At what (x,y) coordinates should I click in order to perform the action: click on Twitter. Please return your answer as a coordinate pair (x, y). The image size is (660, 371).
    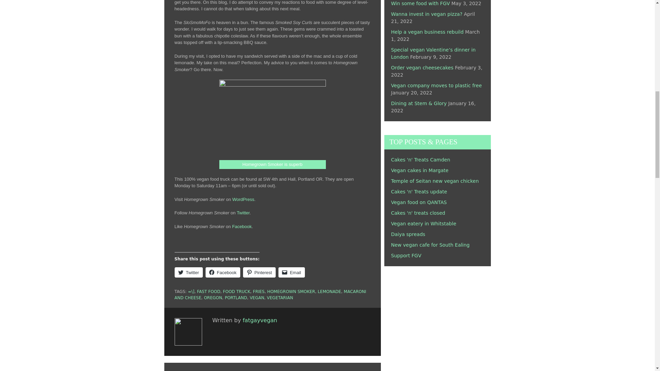
    Looking at the image, I should click on (243, 213).